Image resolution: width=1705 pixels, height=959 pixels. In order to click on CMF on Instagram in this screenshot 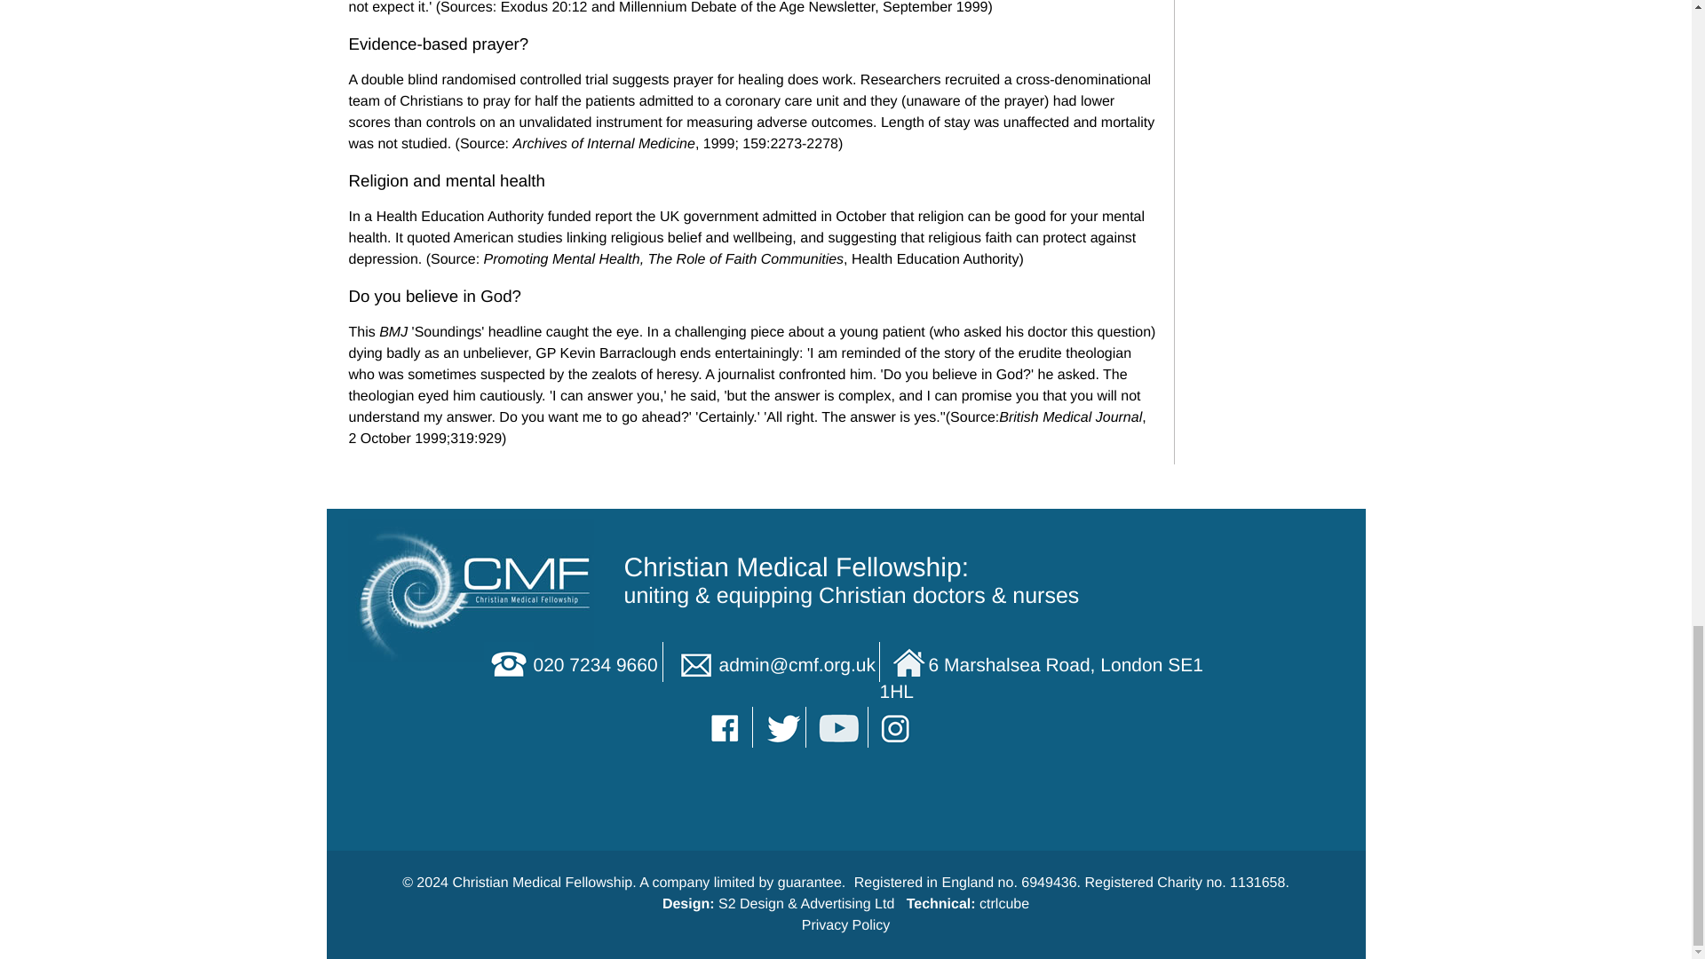, I will do `click(897, 726)`.